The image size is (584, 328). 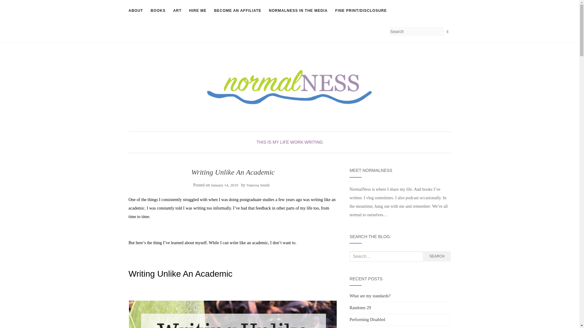 What do you see at coordinates (386, 256) in the screenshot?
I see `Search for:` at bounding box center [386, 256].